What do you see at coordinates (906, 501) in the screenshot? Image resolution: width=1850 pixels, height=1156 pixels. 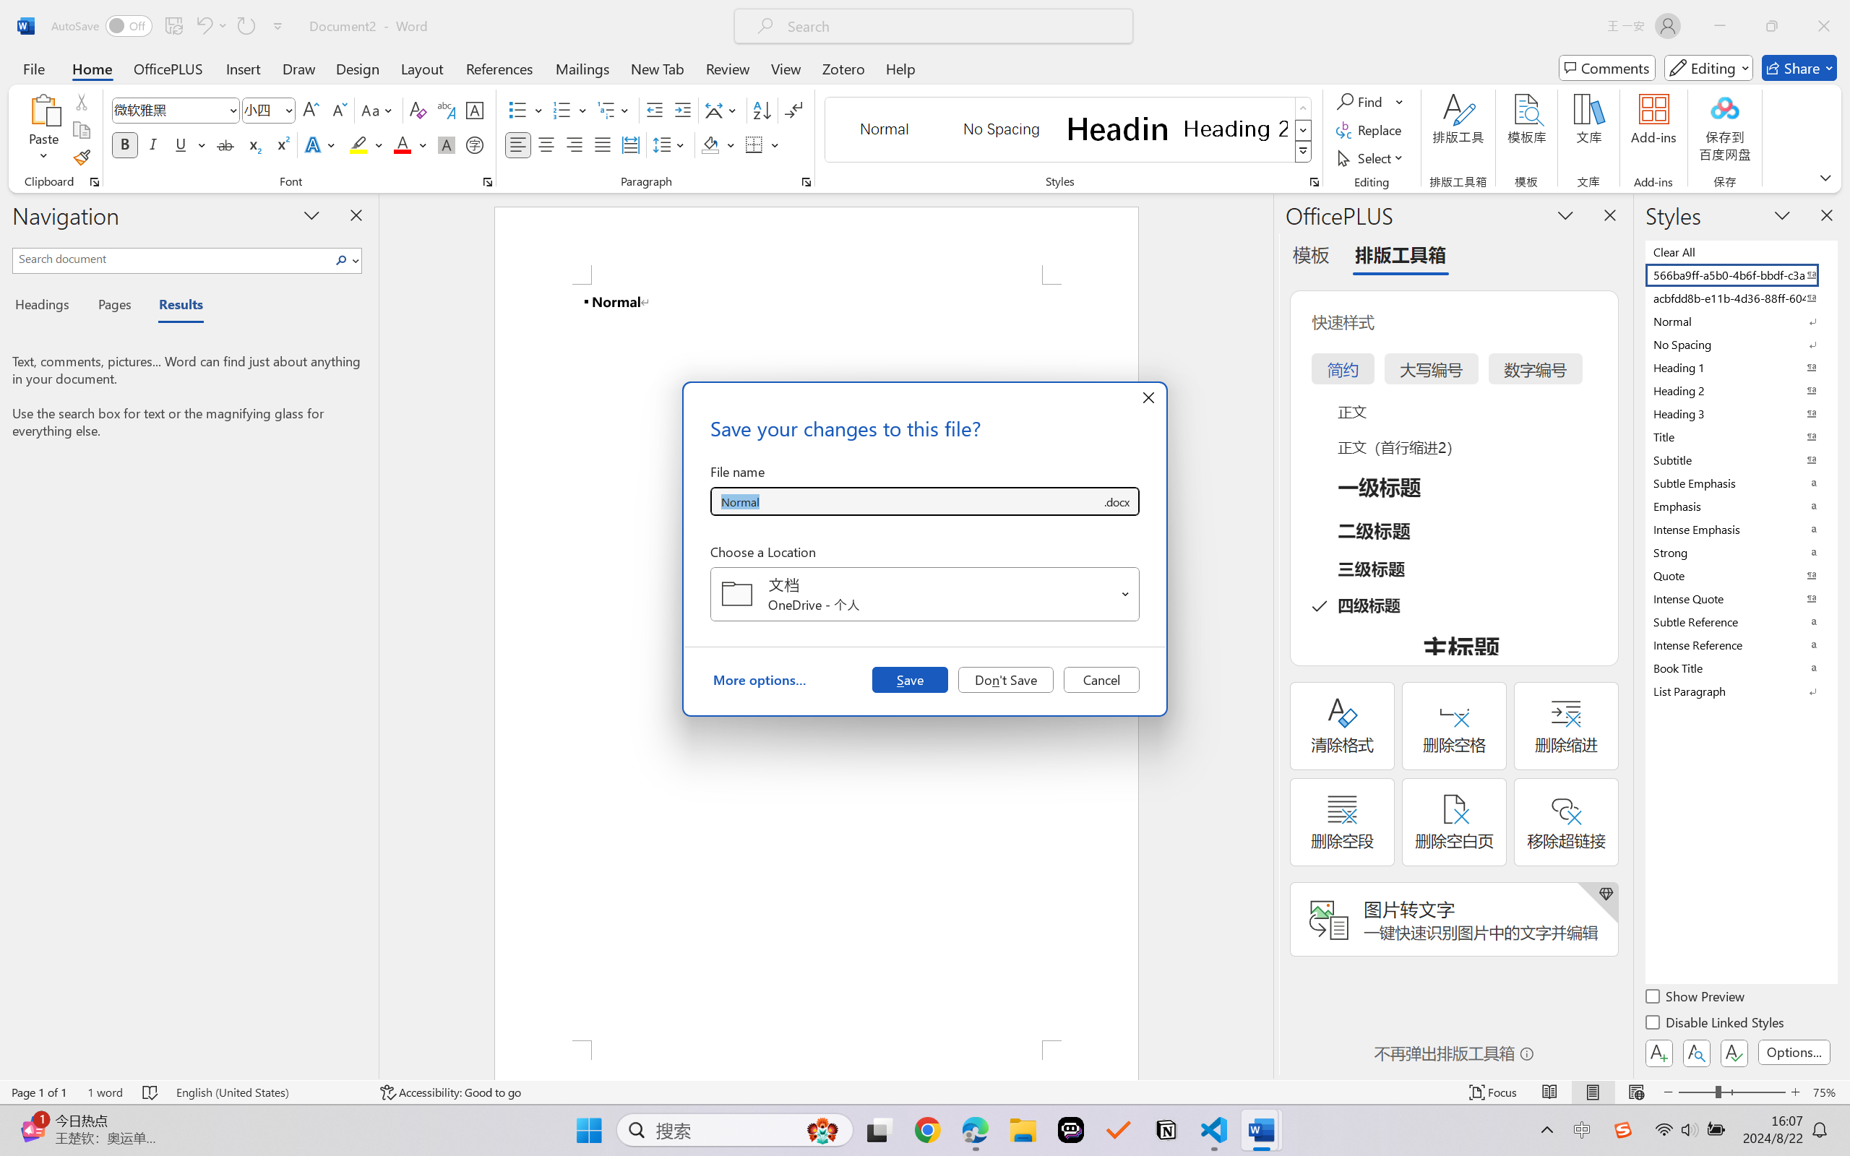 I see `File name` at bounding box center [906, 501].